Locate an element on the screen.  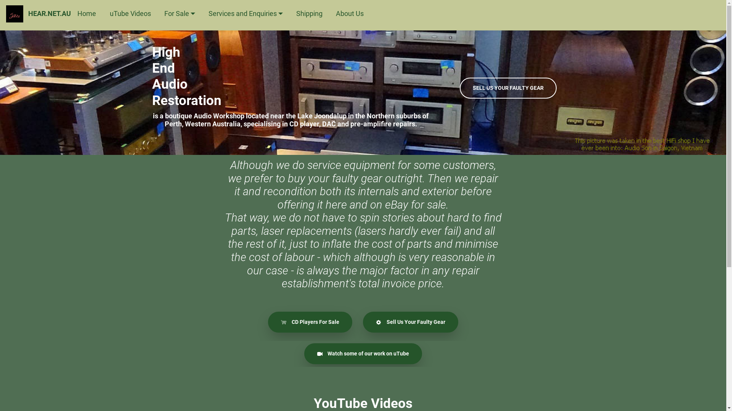
Home is located at coordinates (87, 14).